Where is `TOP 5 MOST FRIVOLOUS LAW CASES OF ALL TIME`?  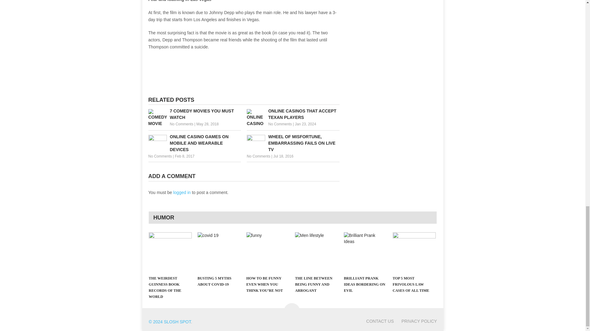 TOP 5 MOST FRIVOLOUS LAW CASES OF ALL TIME is located at coordinates (414, 252).